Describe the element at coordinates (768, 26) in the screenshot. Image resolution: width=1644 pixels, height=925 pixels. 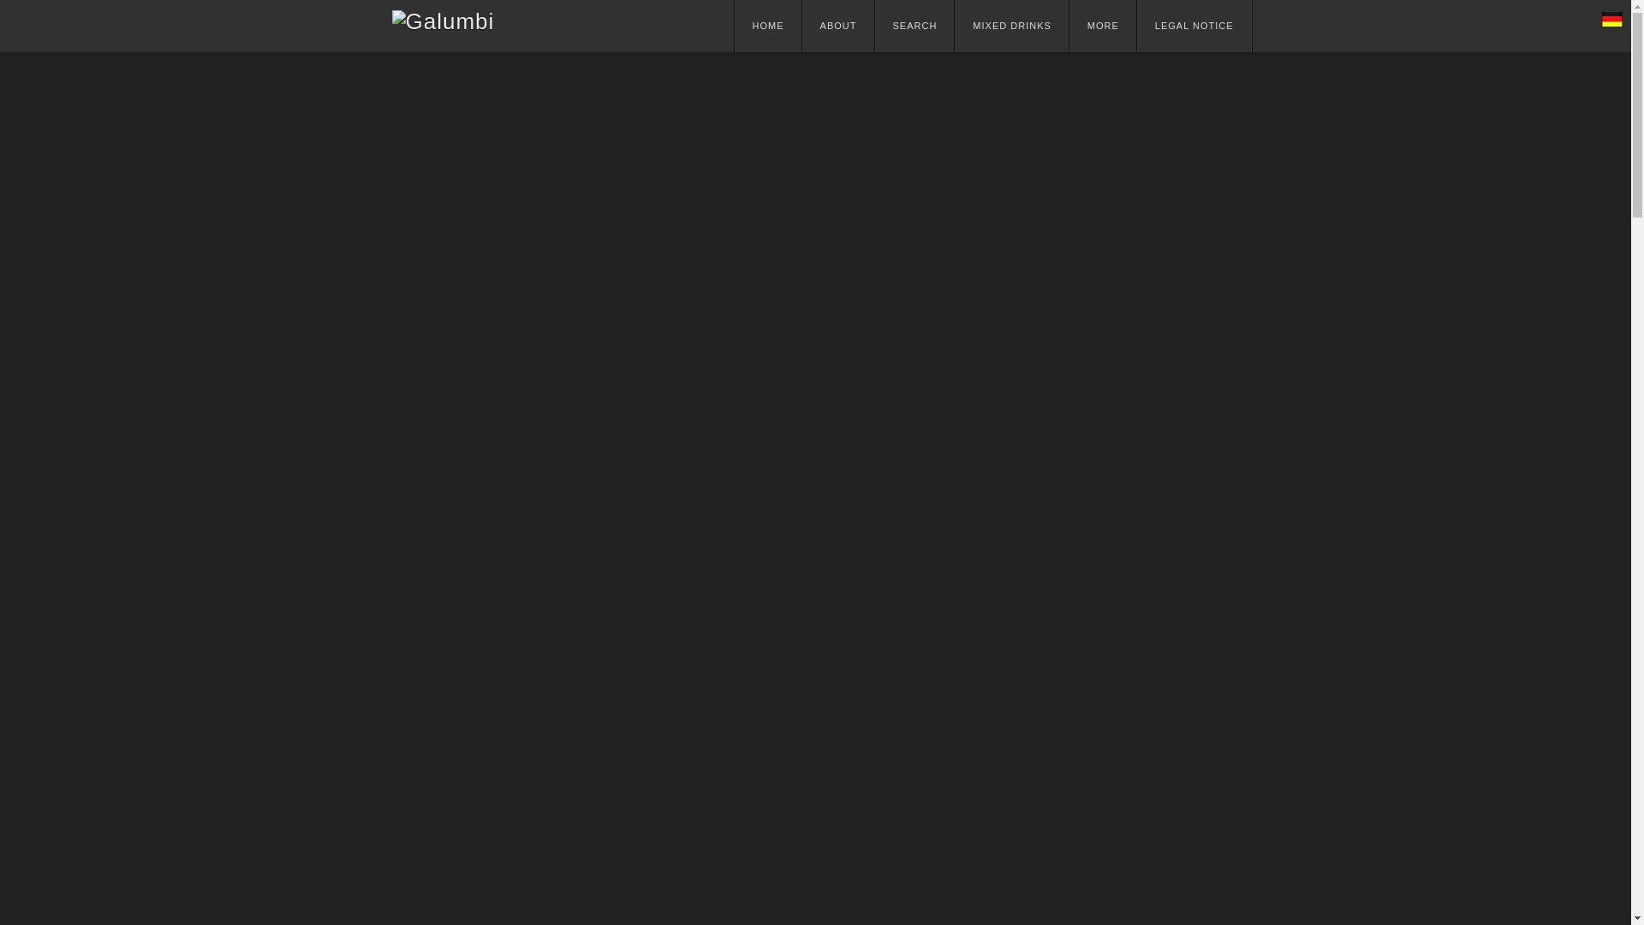
I see `HOME` at that location.